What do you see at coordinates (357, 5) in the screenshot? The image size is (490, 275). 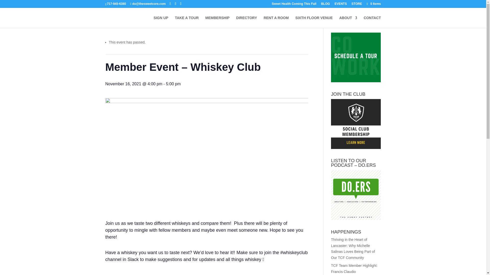 I see `STORE` at bounding box center [357, 5].